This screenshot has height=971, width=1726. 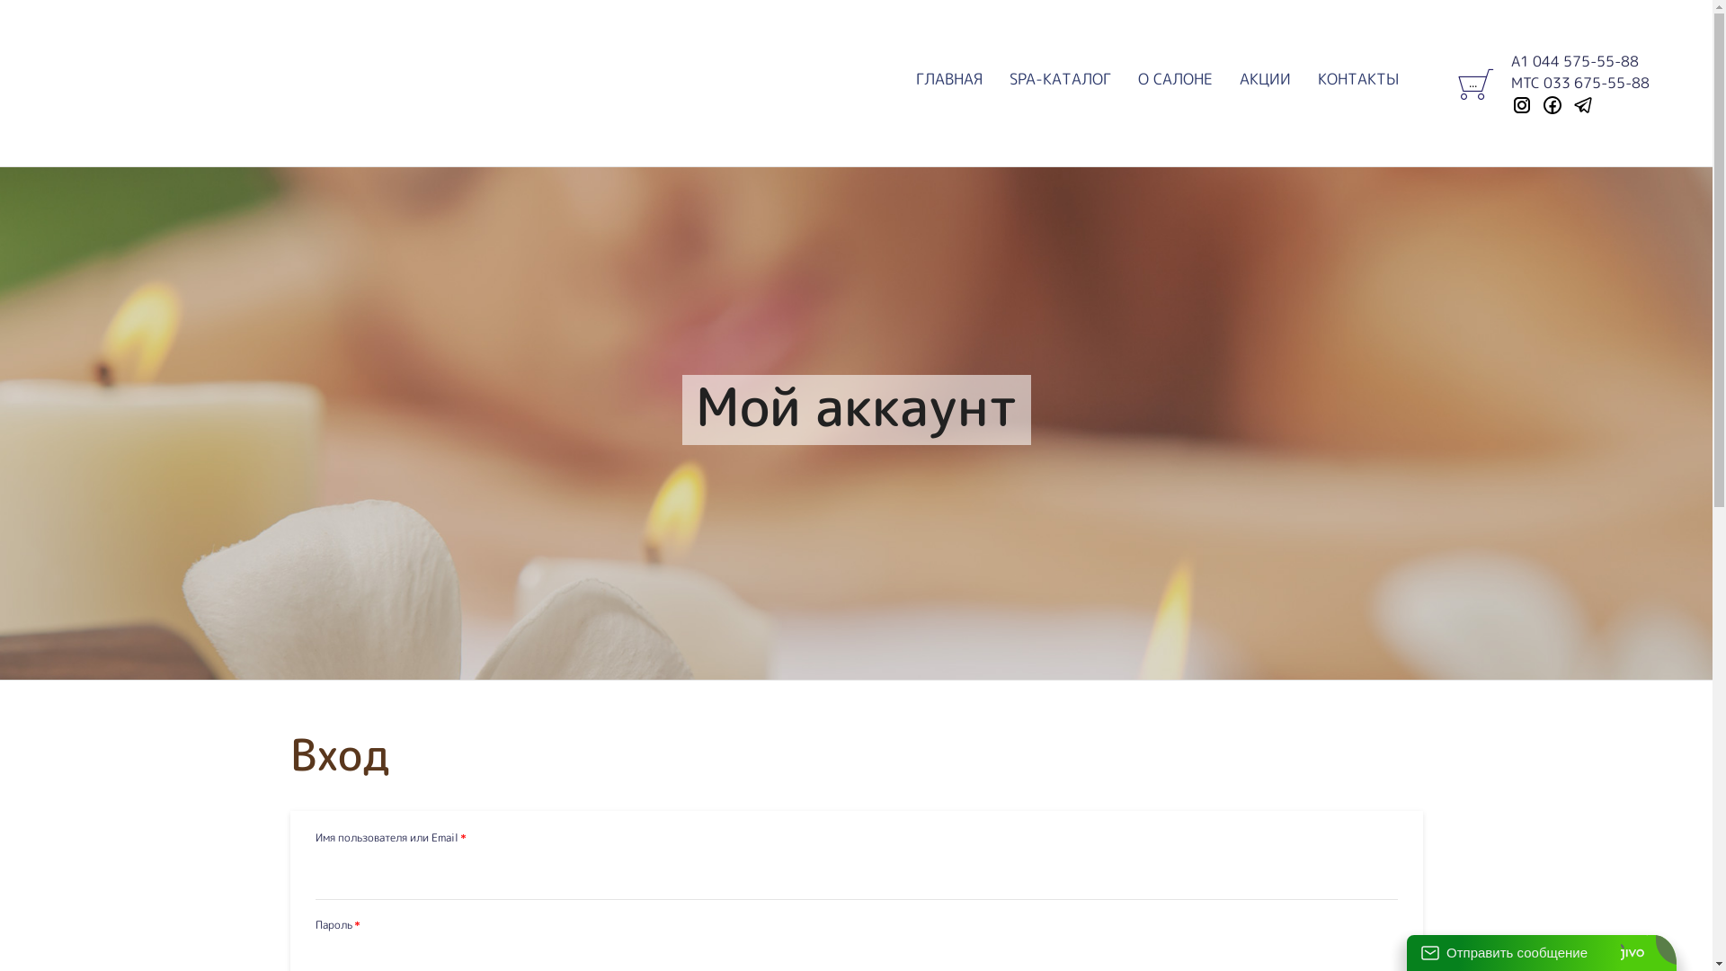 What do you see at coordinates (1580, 83) in the screenshot?
I see `MTC 033 675-55-88` at bounding box center [1580, 83].